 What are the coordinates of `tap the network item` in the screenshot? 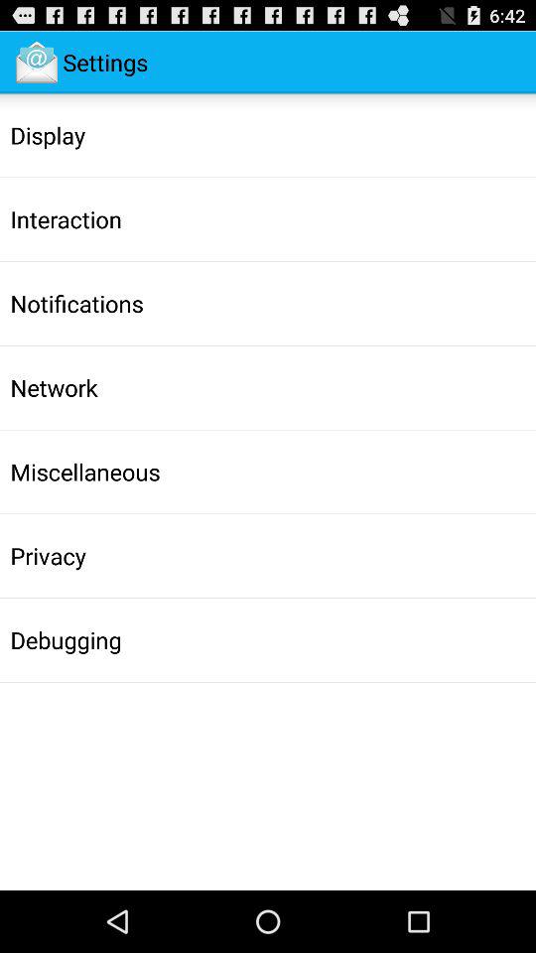 It's located at (54, 387).